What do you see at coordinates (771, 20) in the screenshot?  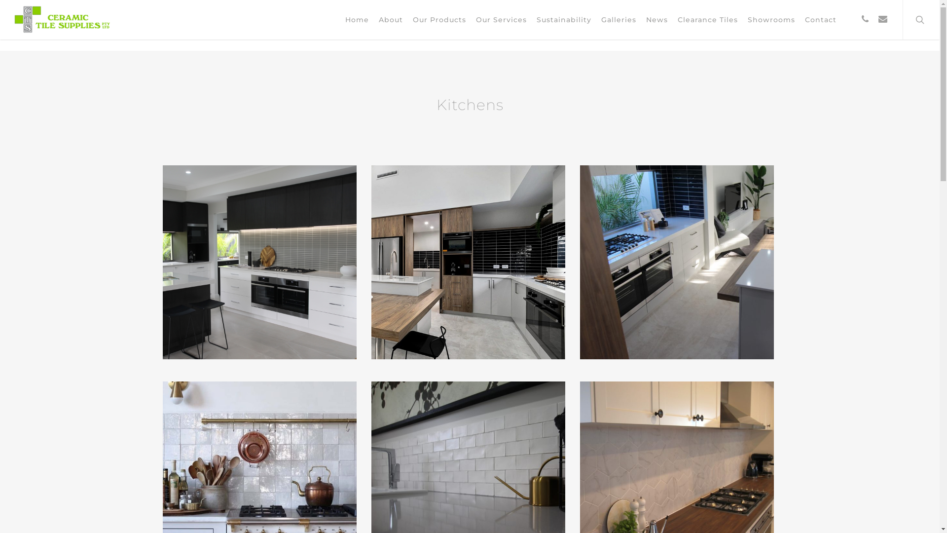 I see `Showrooms` at bounding box center [771, 20].